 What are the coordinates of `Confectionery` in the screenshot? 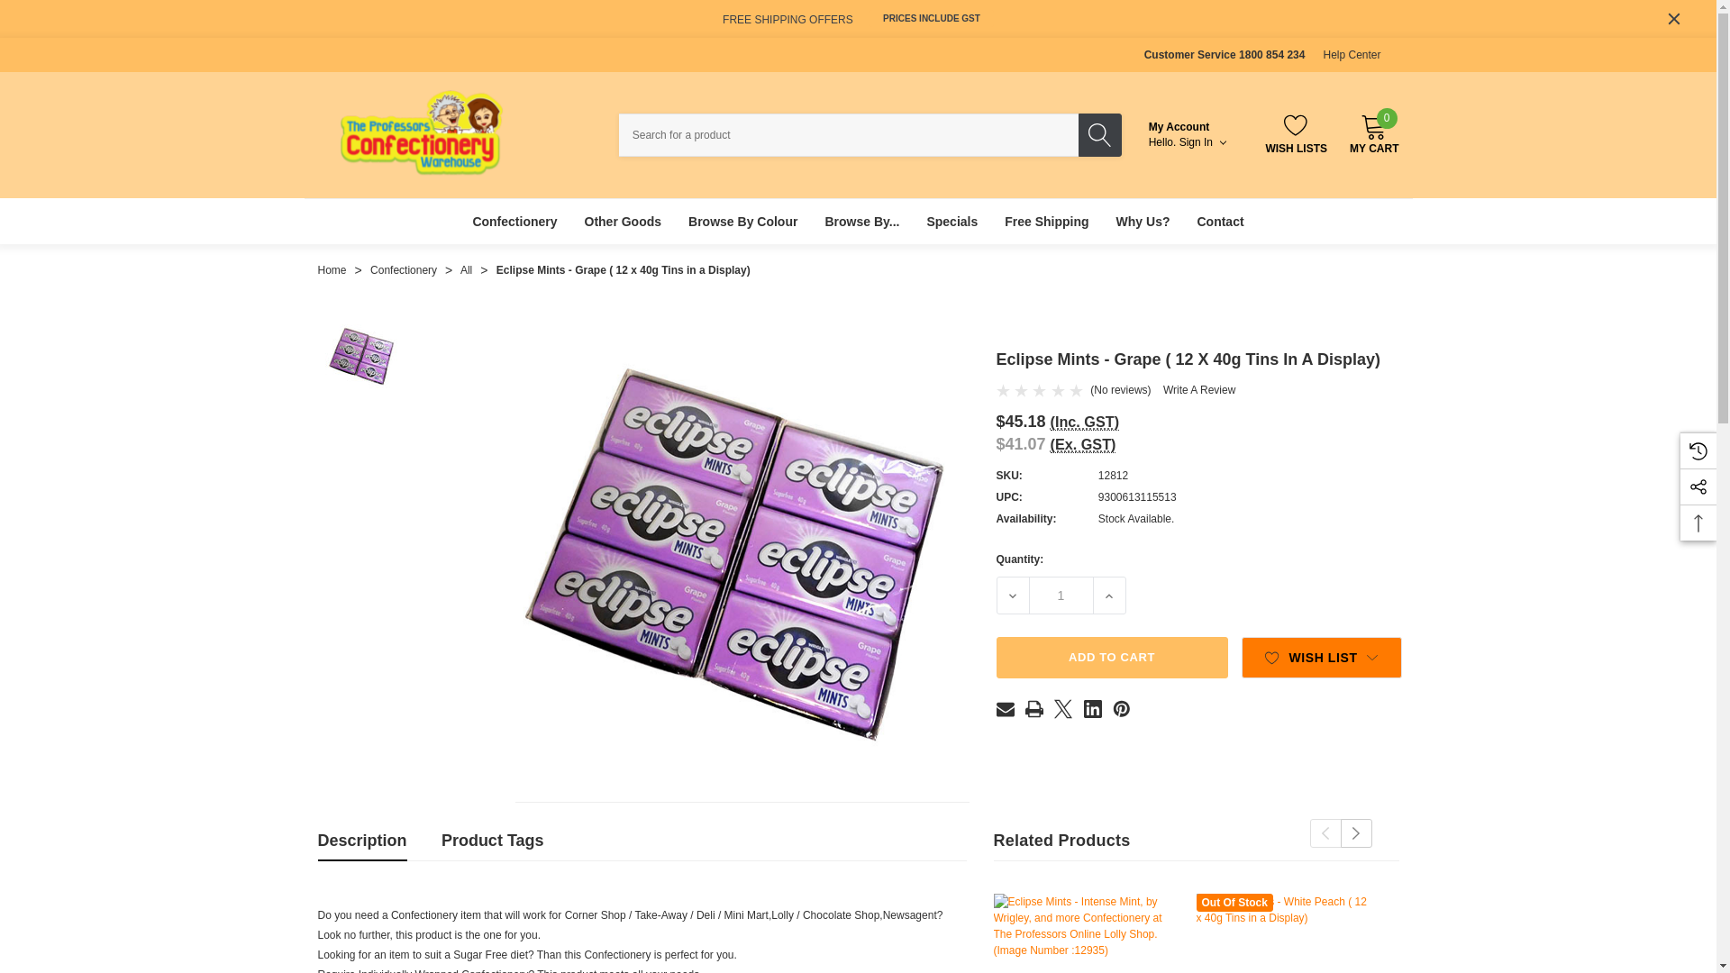 It's located at (514, 222).